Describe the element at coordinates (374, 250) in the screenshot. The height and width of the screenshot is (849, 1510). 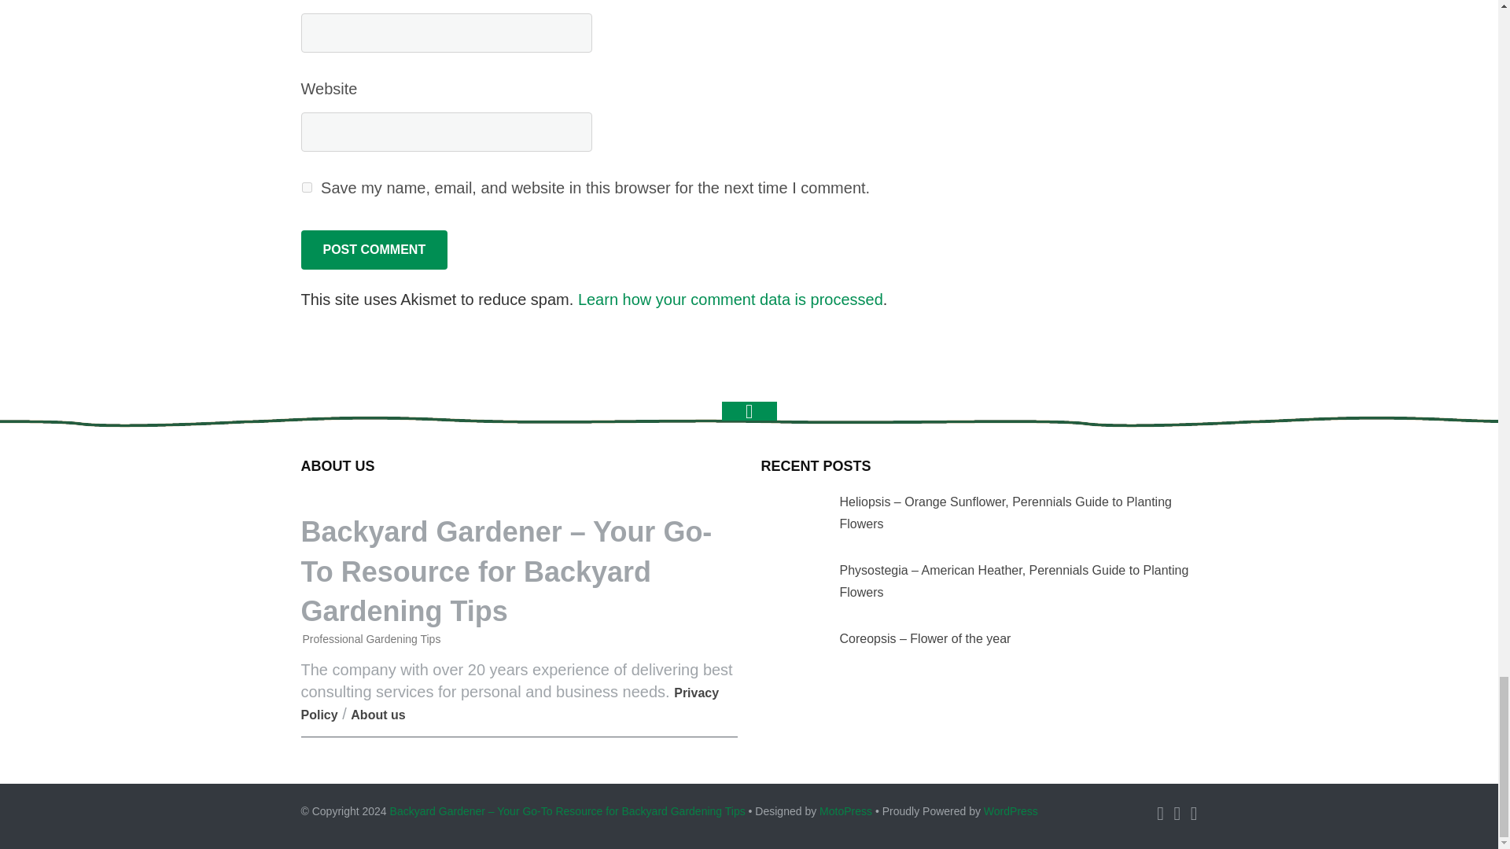
I see `Post Comment` at that location.